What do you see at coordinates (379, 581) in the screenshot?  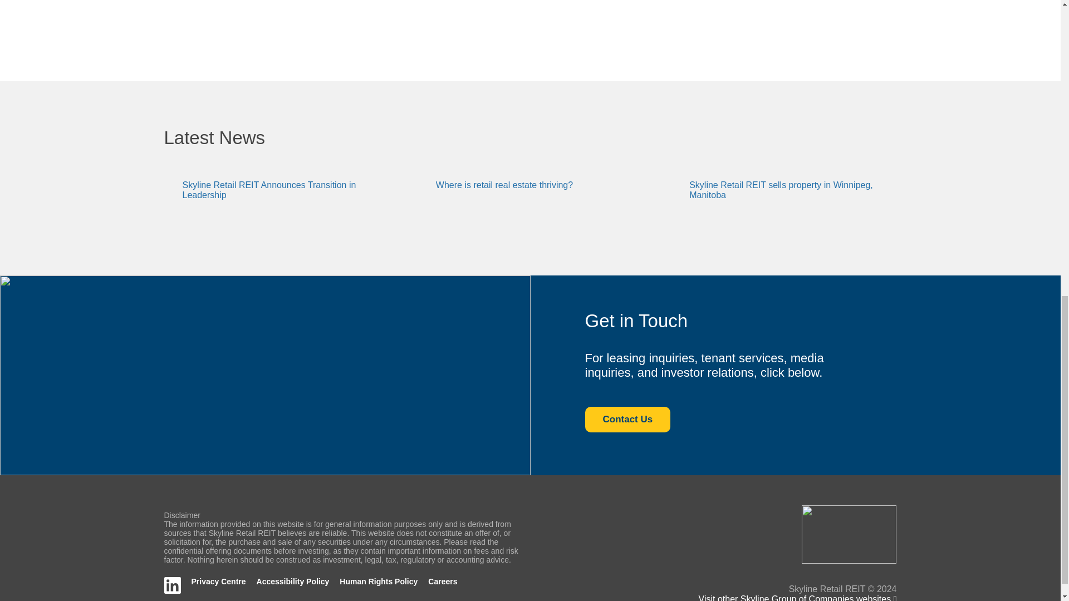 I see `Human Rights Policy` at bounding box center [379, 581].